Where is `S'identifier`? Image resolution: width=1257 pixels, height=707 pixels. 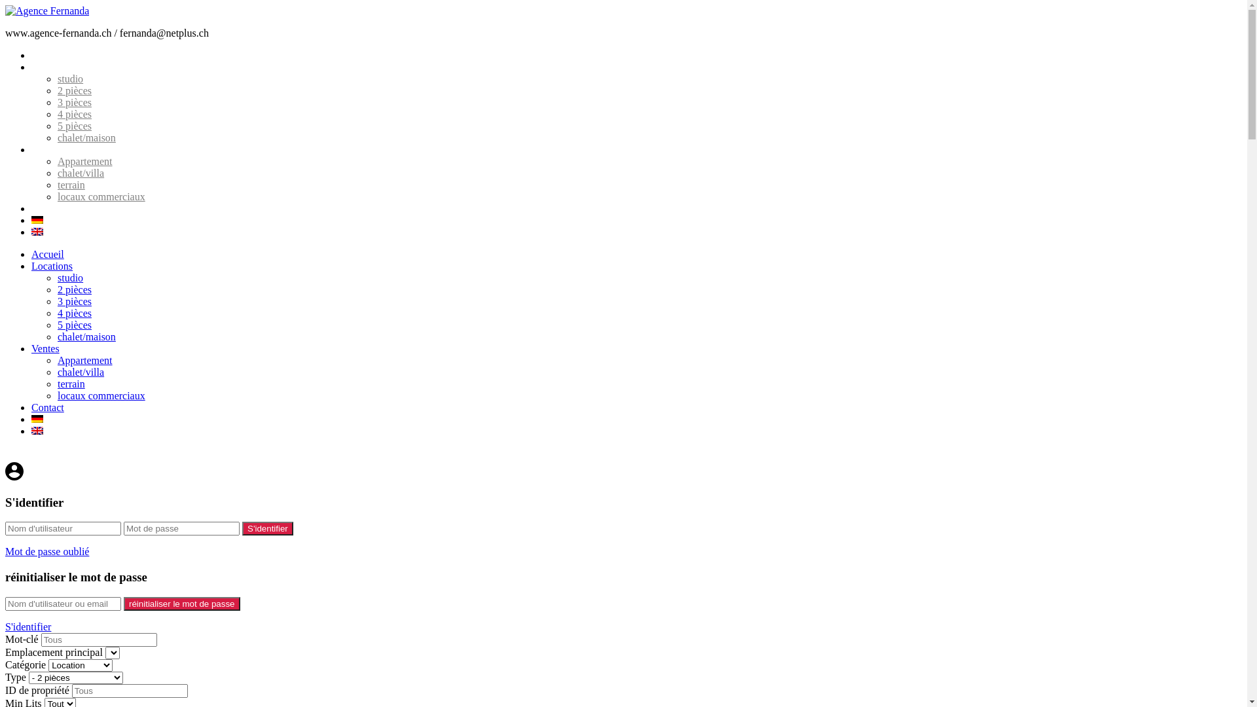 S'identifier is located at coordinates (28, 627).